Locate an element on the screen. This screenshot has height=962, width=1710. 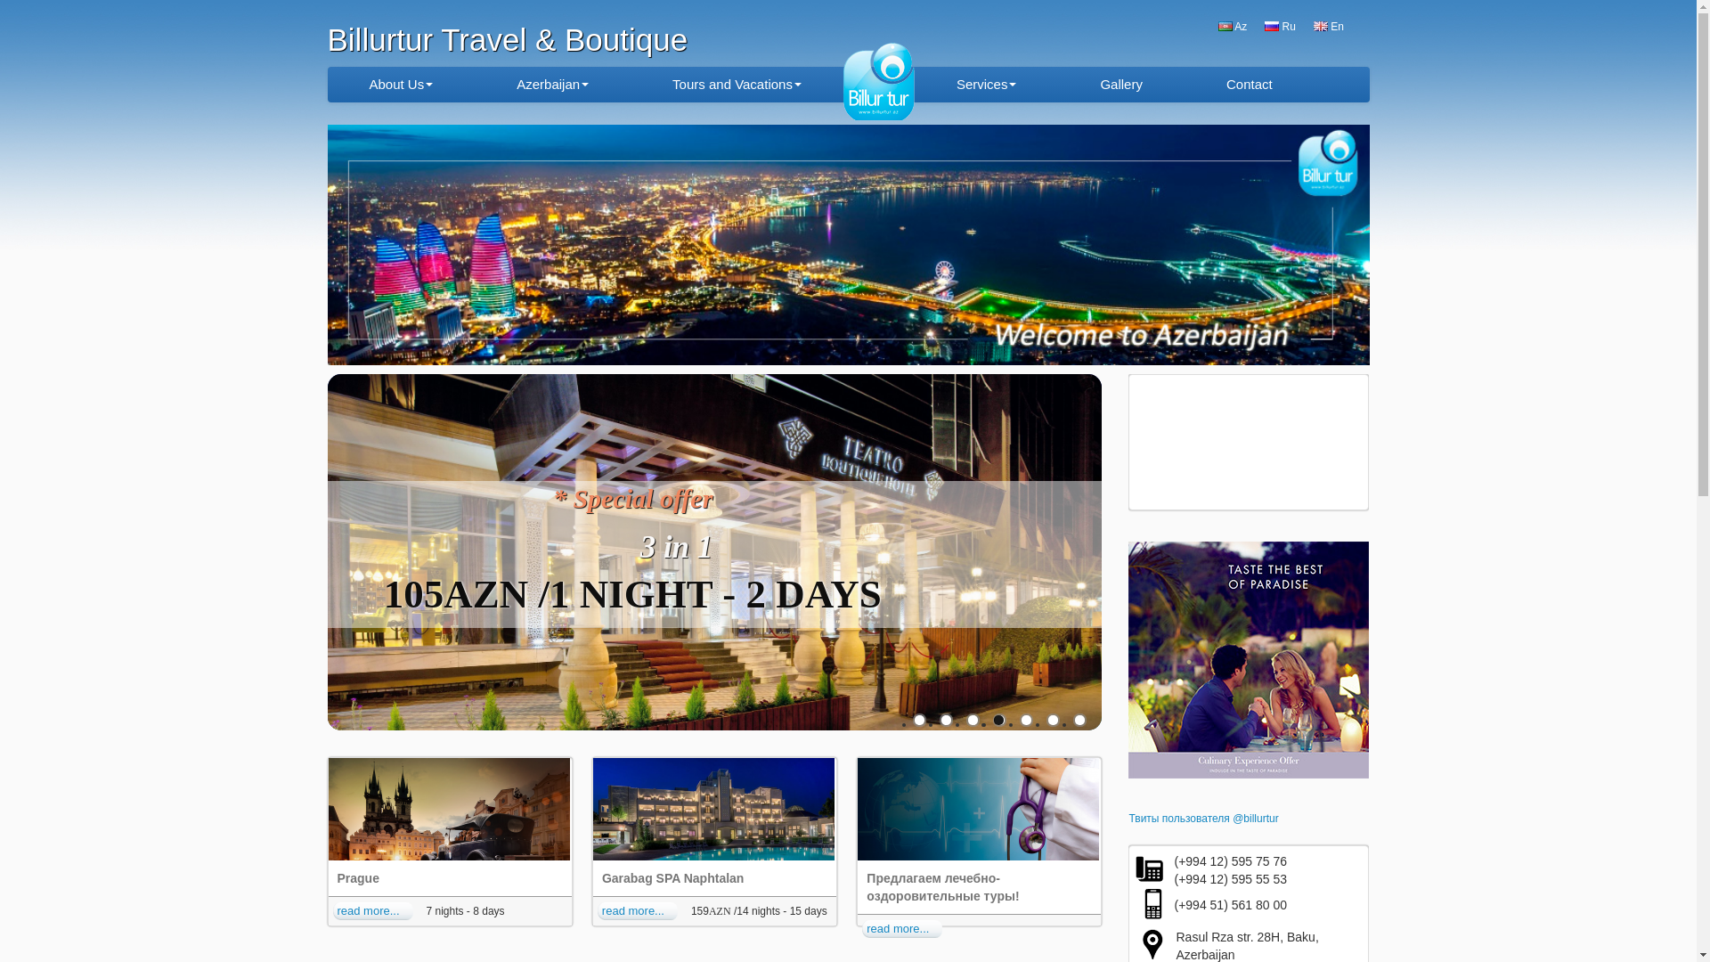
Slide 1 is located at coordinates (946, 720).